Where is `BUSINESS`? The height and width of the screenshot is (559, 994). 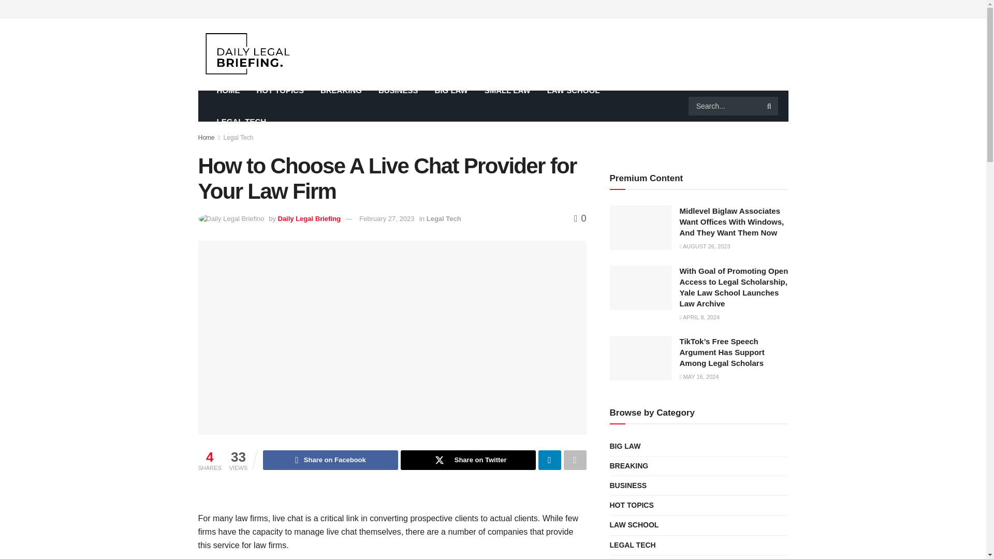 BUSINESS is located at coordinates (398, 90).